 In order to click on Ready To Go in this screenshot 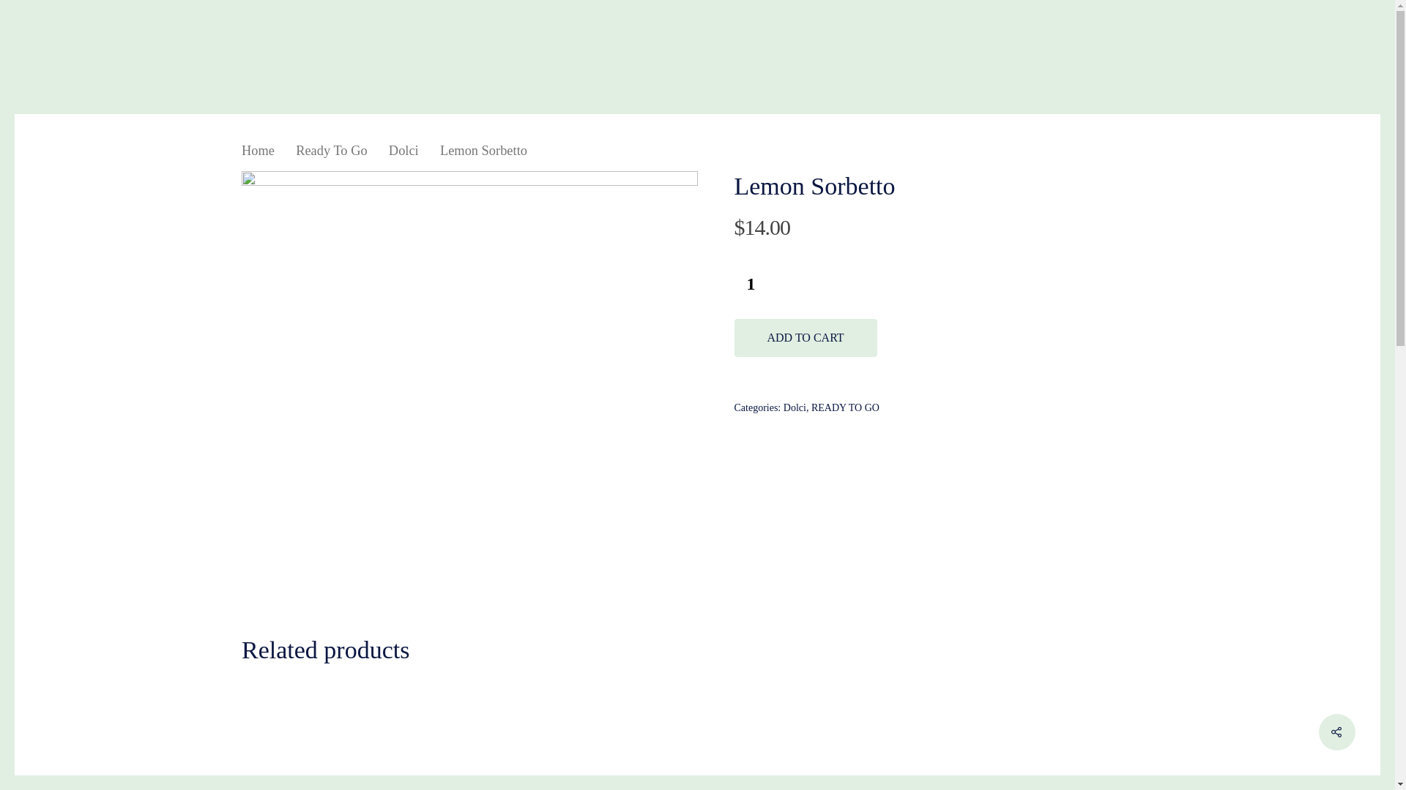, I will do `click(331, 151)`.